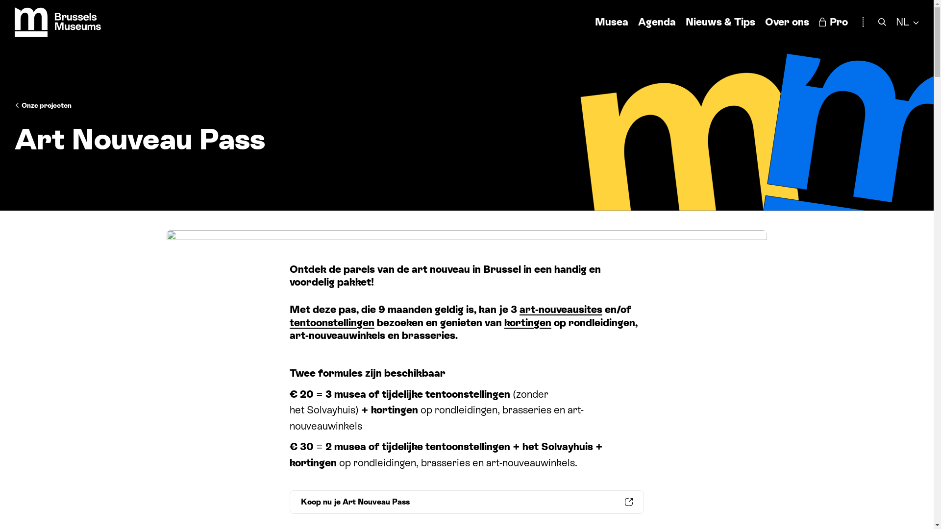 This screenshot has height=529, width=941. What do you see at coordinates (561, 310) in the screenshot?
I see `art-nouveausites` at bounding box center [561, 310].